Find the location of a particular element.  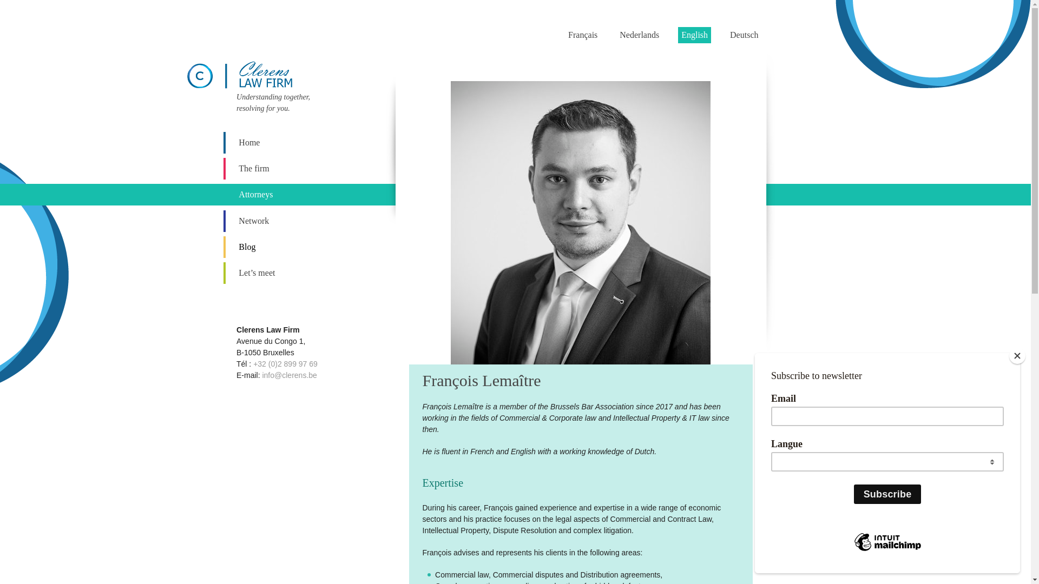

Deutsch is located at coordinates (744, 35).